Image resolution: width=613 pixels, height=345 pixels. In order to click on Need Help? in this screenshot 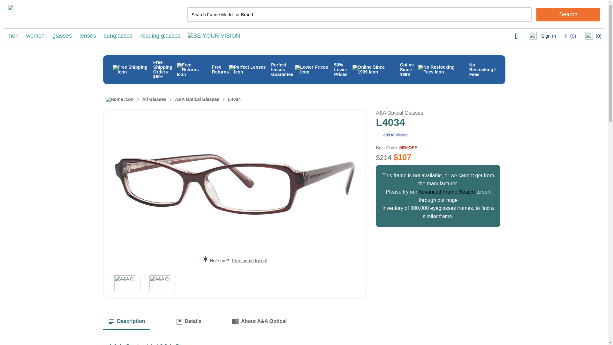, I will do `click(517, 36)`.